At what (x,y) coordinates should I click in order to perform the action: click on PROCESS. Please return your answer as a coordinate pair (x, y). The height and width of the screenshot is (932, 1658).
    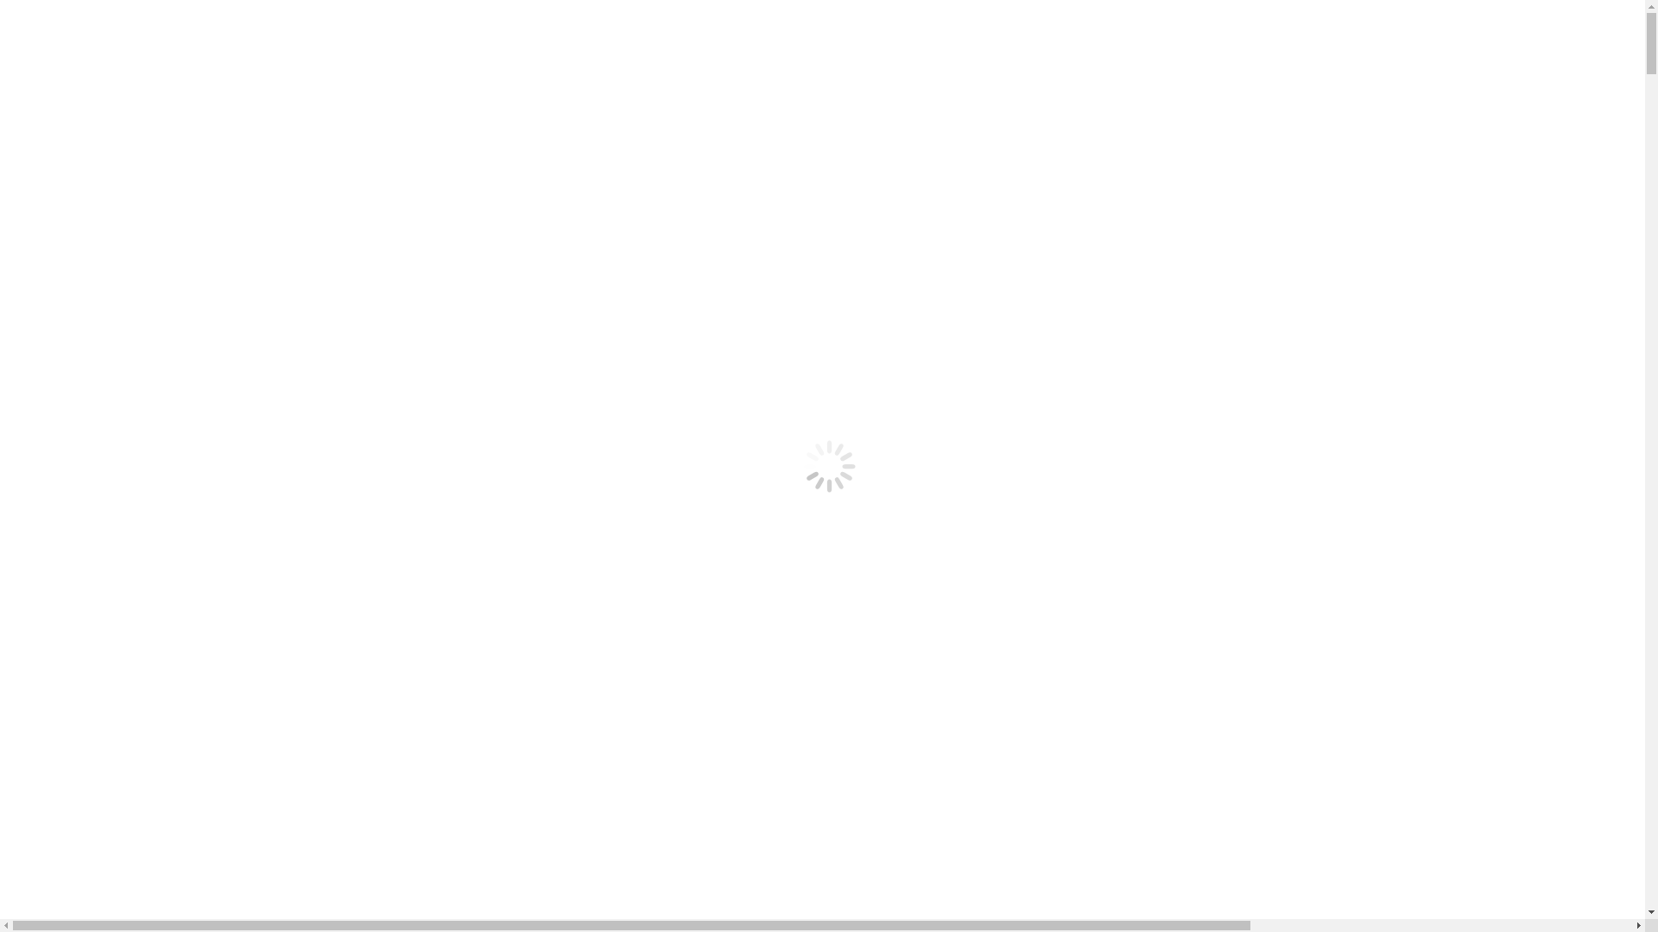
    Looking at the image, I should click on (71, 243).